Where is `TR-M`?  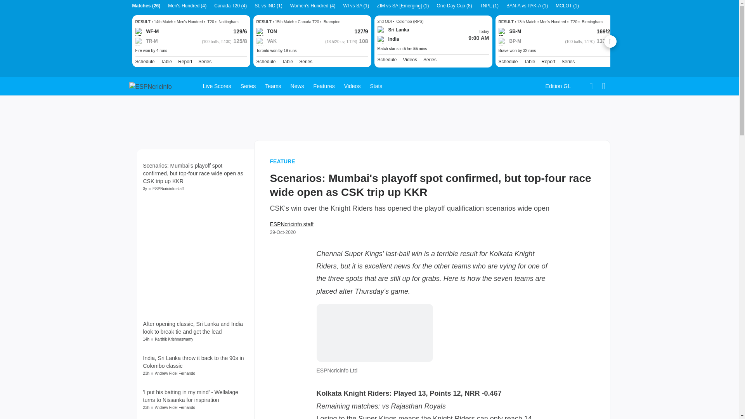 TR-M is located at coordinates (146, 41).